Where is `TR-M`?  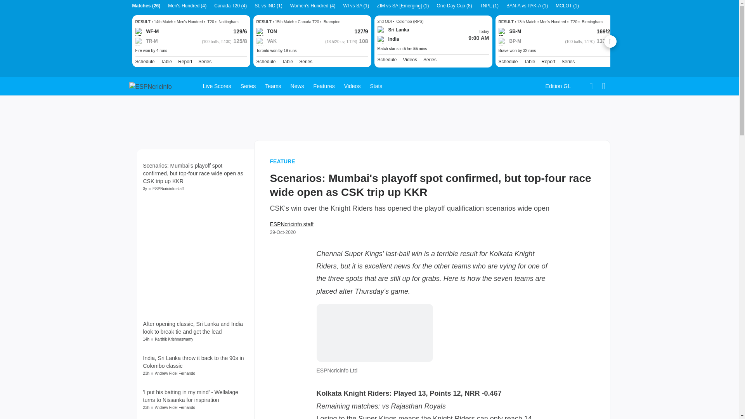 TR-M is located at coordinates (146, 41).